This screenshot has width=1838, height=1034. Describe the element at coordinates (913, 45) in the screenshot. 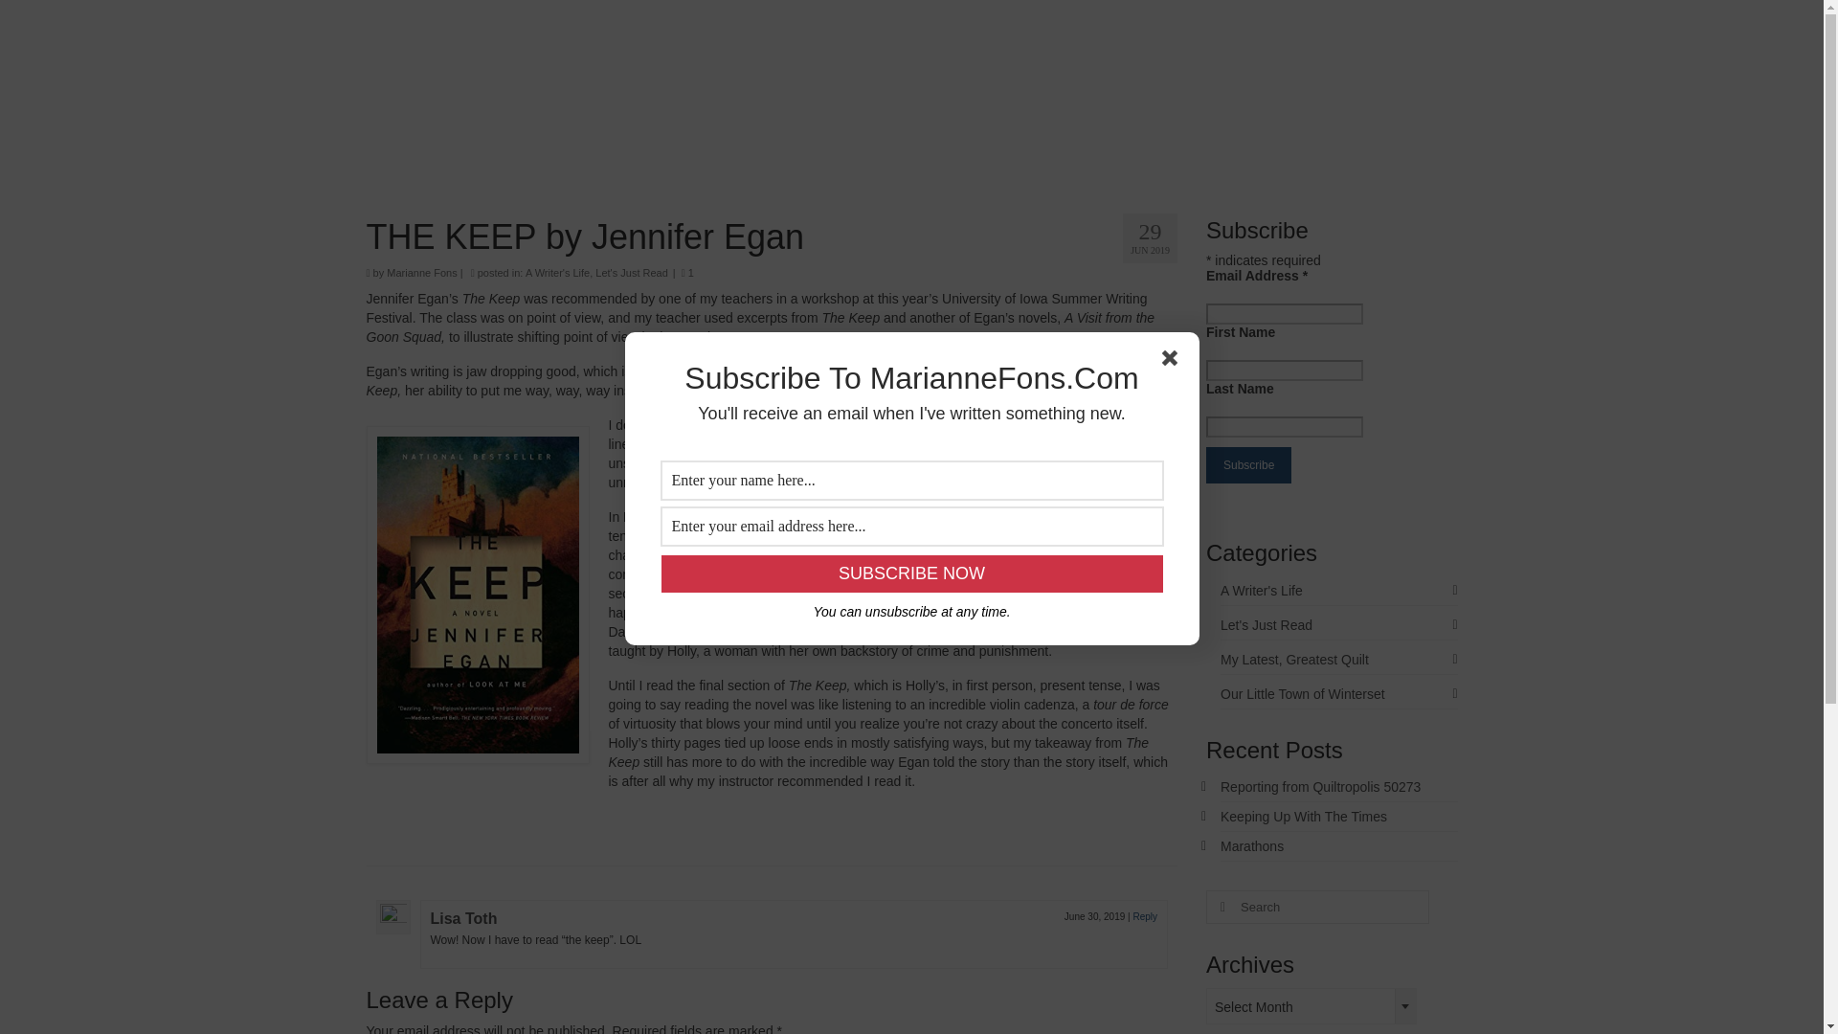

I see `Marianne Fons` at that location.